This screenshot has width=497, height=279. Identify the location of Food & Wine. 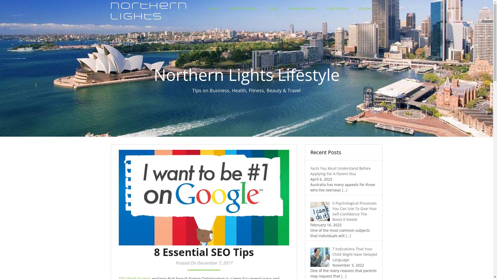
(338, 8).